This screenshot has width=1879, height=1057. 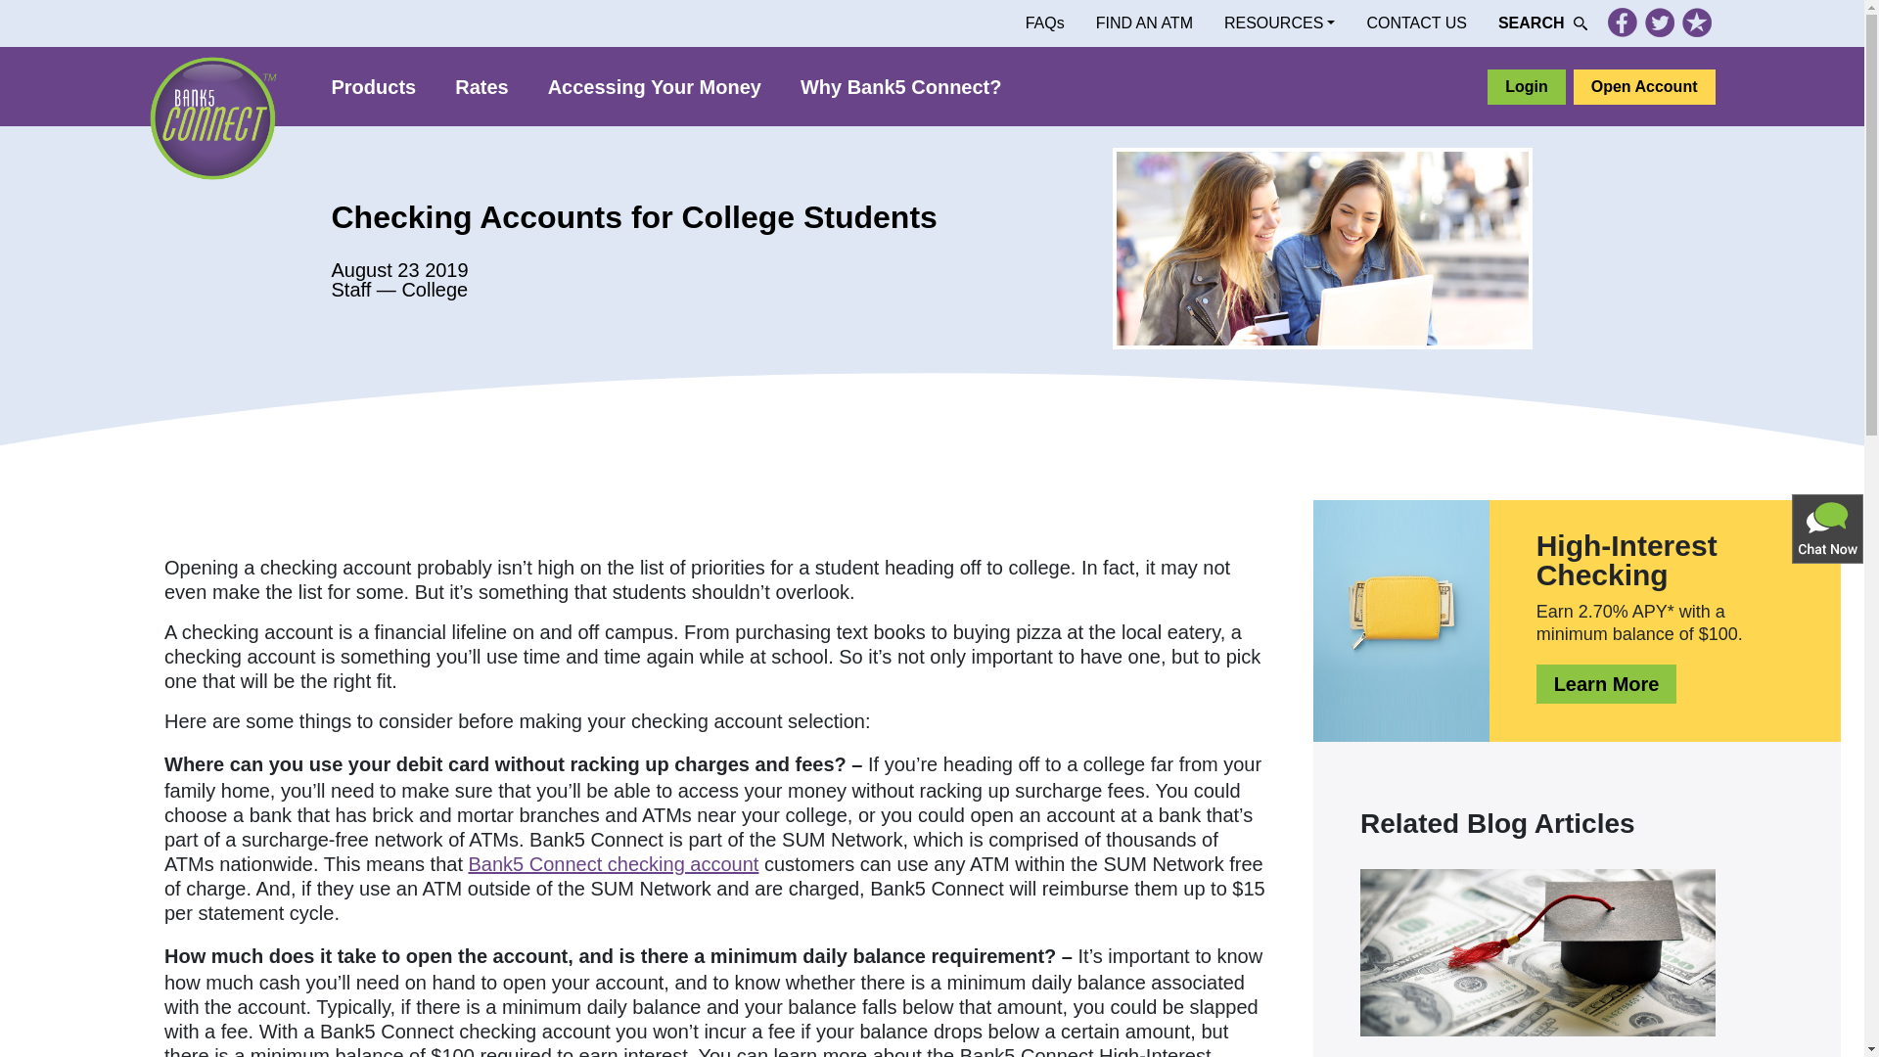 I want to click on Products, so click(x=374, y=86).